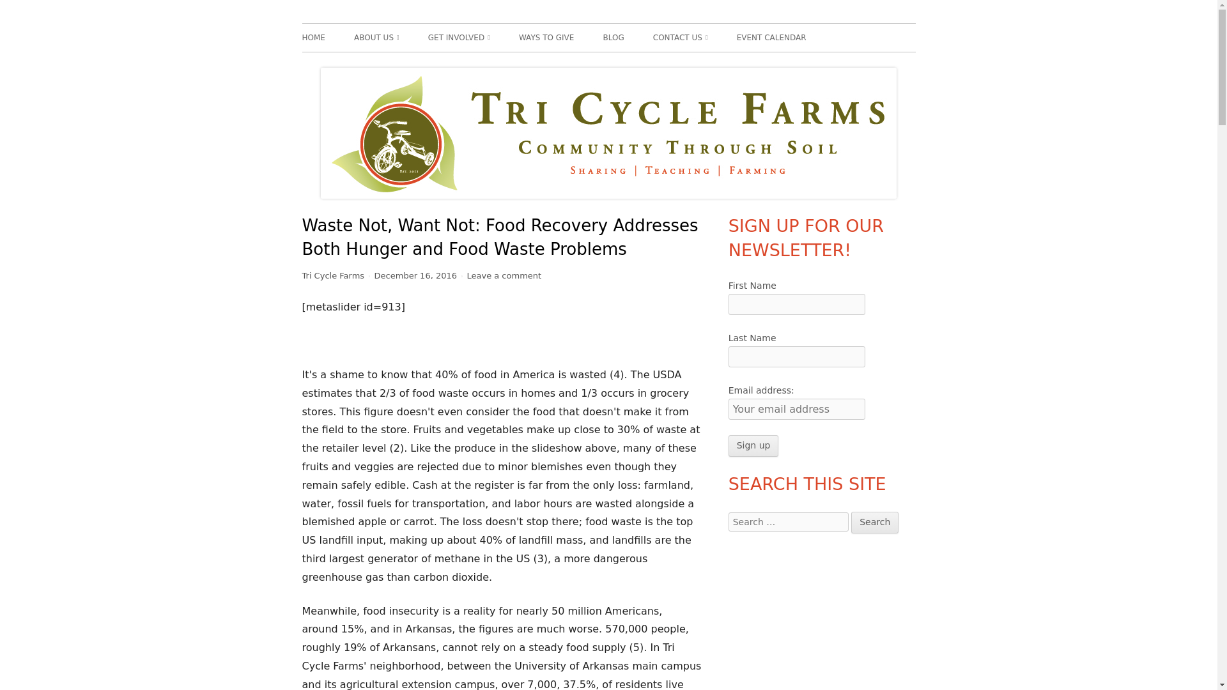 Image resolution: width=1227 pixels, height=690 pixels. Describe the element at coordinates (377, 37) in the screenshot. I see `ABOUT US` at that location.